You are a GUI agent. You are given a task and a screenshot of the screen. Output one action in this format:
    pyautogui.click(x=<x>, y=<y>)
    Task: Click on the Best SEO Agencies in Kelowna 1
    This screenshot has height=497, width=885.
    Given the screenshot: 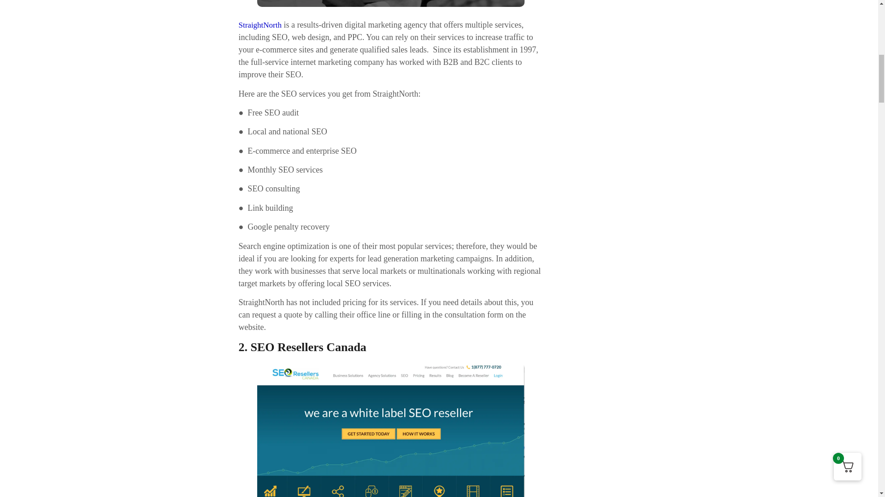 What is the action you would take?
    pyautogui.click(x=391, y=4)
    